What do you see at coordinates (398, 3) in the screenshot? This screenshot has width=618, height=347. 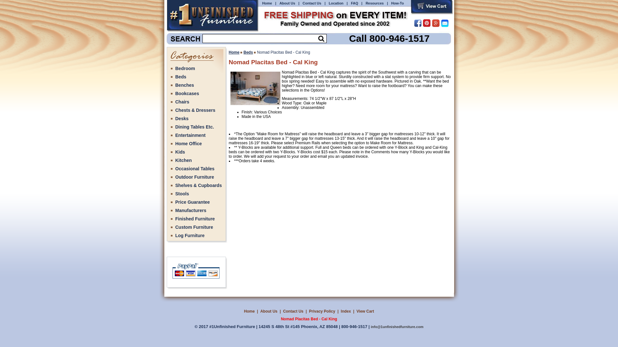 I see `How-To` at bounding box center [398, 3].